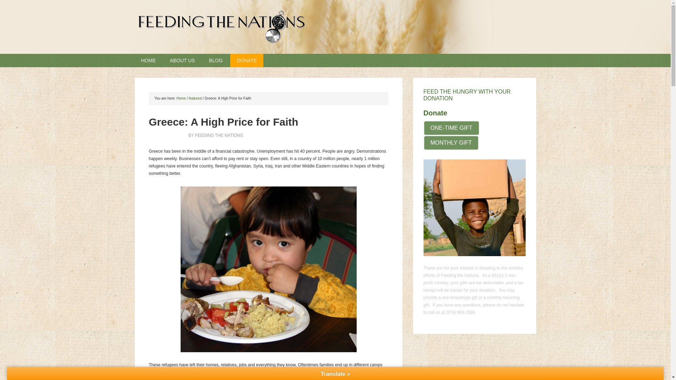 Image resolution: width=676 pixels, height=380 pixels. Describe the element at coordinates (335, 27) in the screenshot. I see `FEEDING THE NATIONS` at that location.